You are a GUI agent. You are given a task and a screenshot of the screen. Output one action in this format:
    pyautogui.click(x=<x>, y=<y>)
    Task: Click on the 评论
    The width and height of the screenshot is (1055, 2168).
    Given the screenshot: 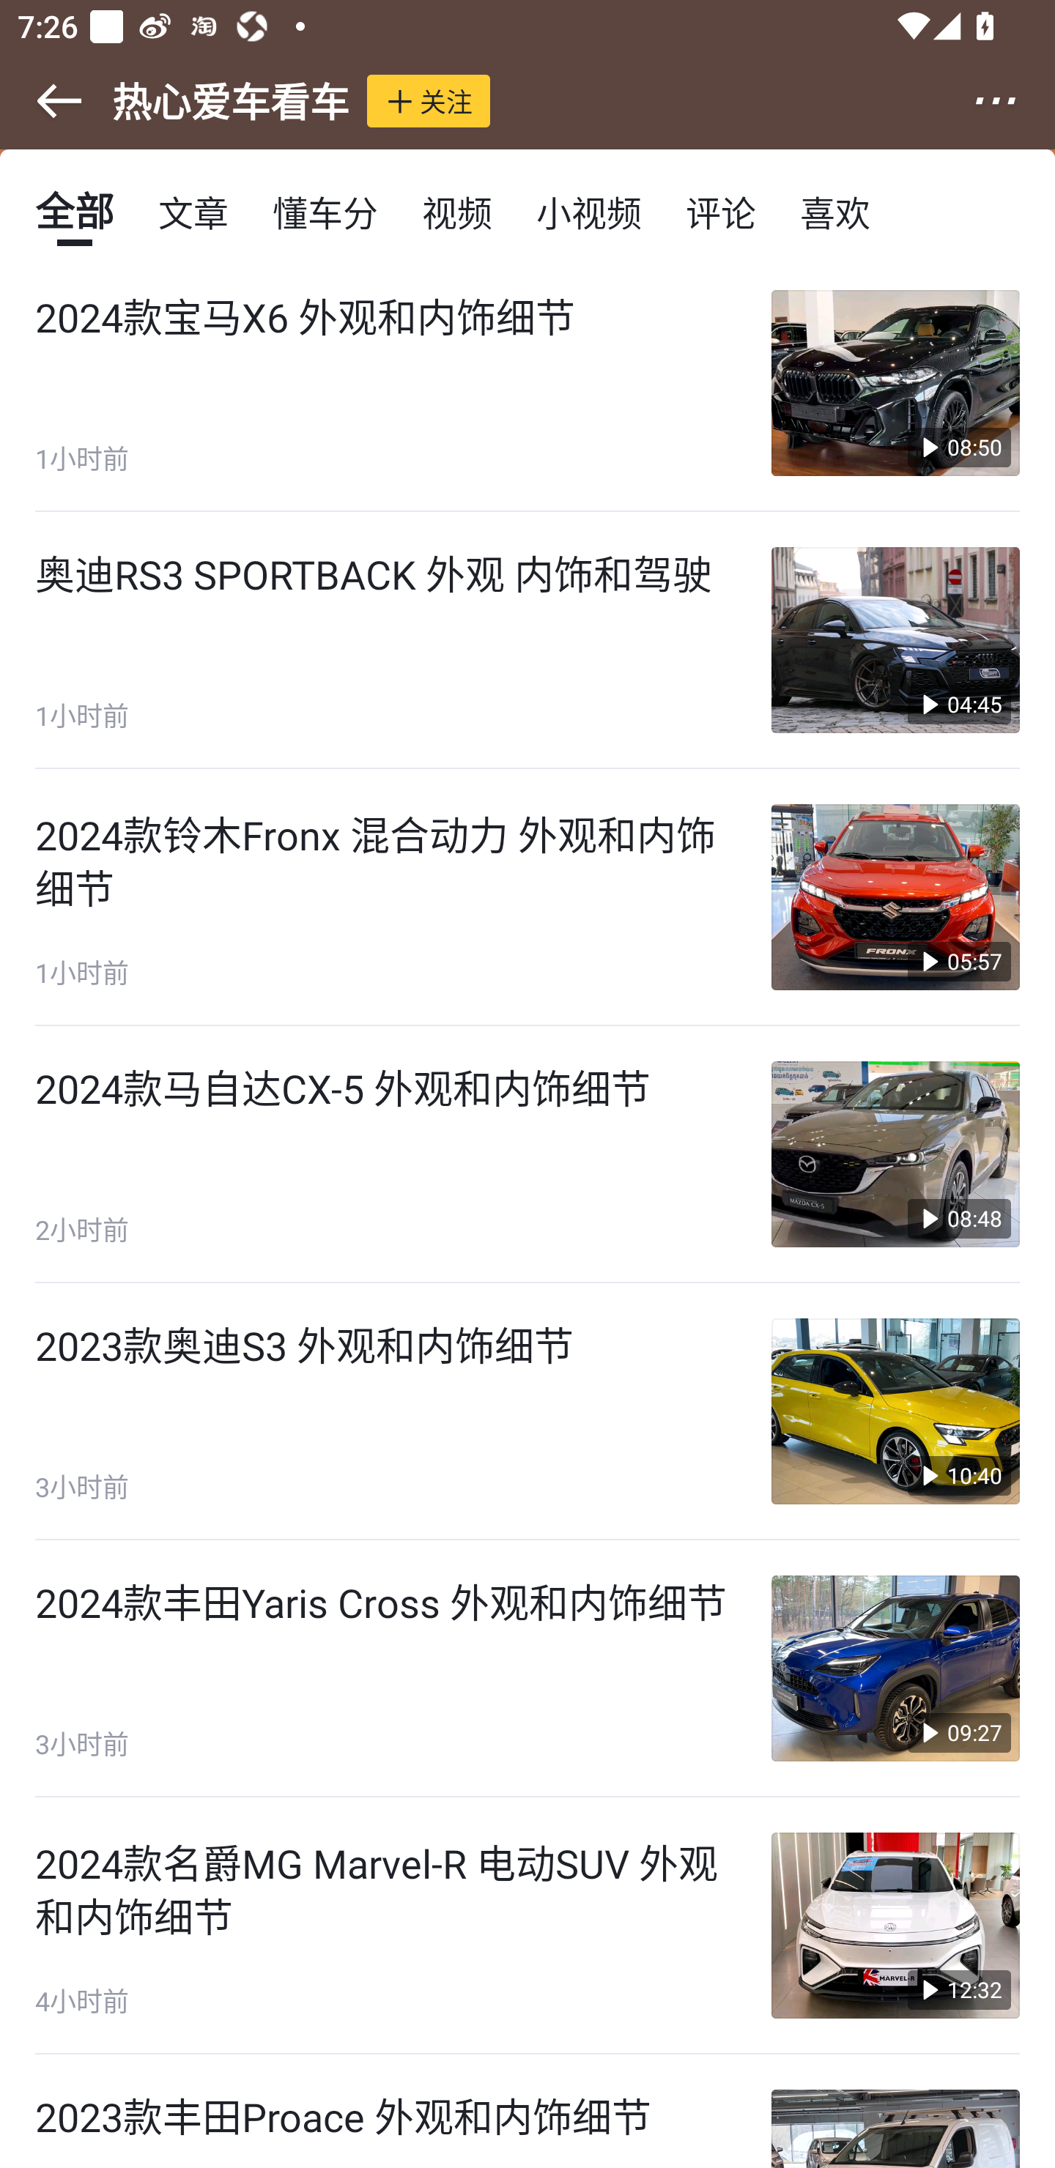 What is the action you would take?
    pyautogui.click(x=721, y=211)
    